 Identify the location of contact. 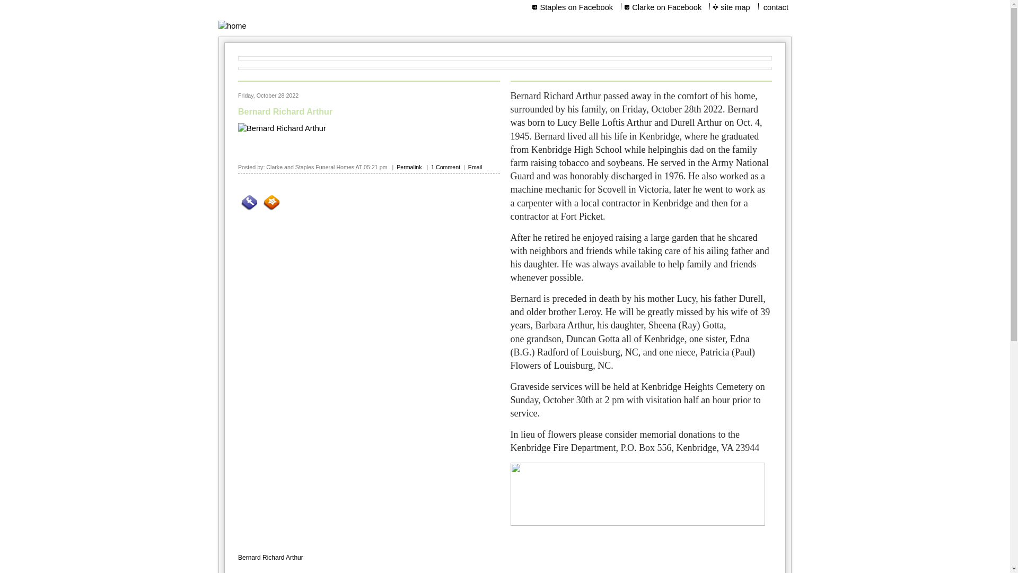
(776, 7).